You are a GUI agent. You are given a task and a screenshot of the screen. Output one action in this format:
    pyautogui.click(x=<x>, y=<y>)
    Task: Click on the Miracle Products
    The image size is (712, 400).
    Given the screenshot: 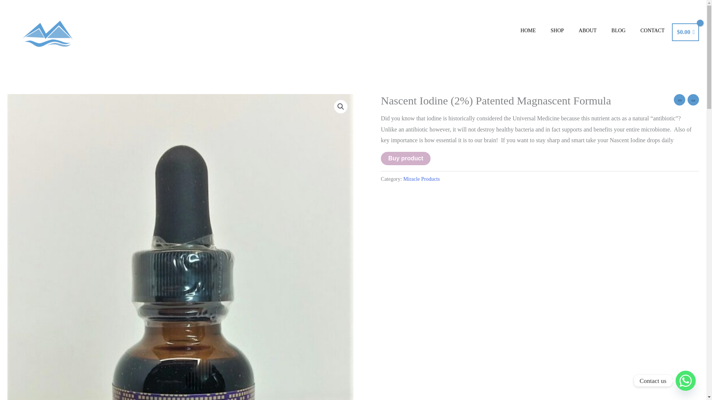 What is the action you would take?
    pyautogui.click(x=421, y=179)
    